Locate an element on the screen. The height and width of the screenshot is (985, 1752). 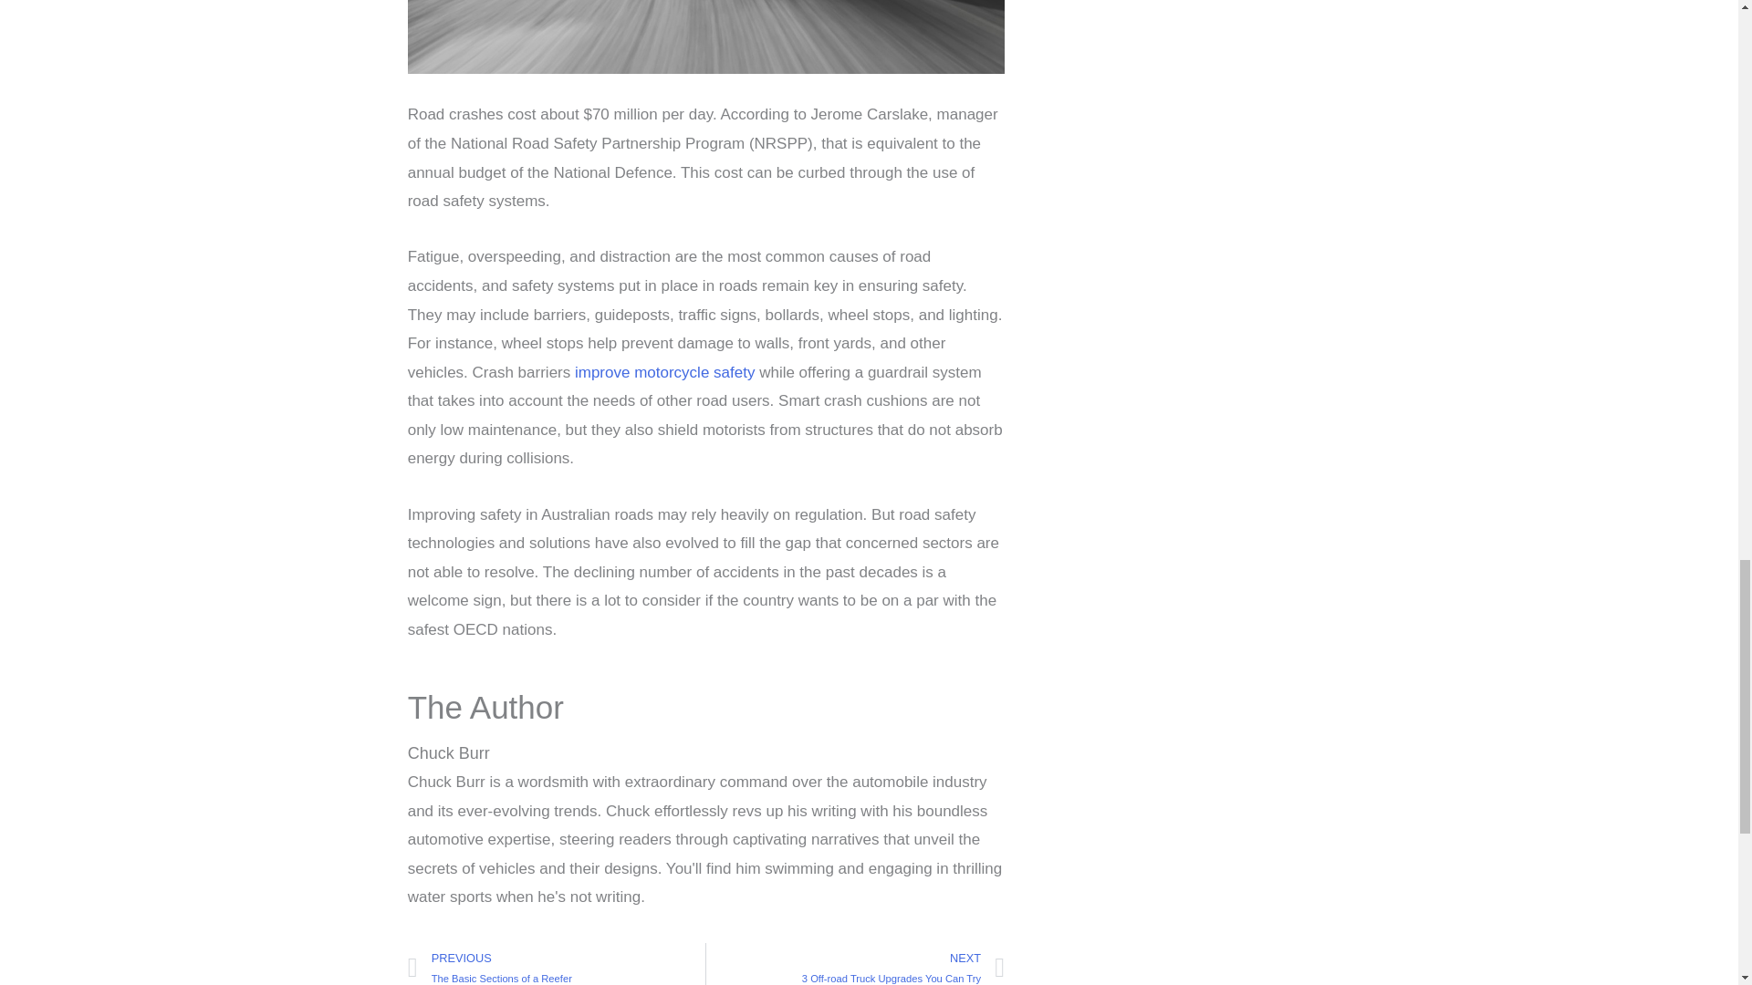
improve motorcycle safety is located at coordinates (557, 963).